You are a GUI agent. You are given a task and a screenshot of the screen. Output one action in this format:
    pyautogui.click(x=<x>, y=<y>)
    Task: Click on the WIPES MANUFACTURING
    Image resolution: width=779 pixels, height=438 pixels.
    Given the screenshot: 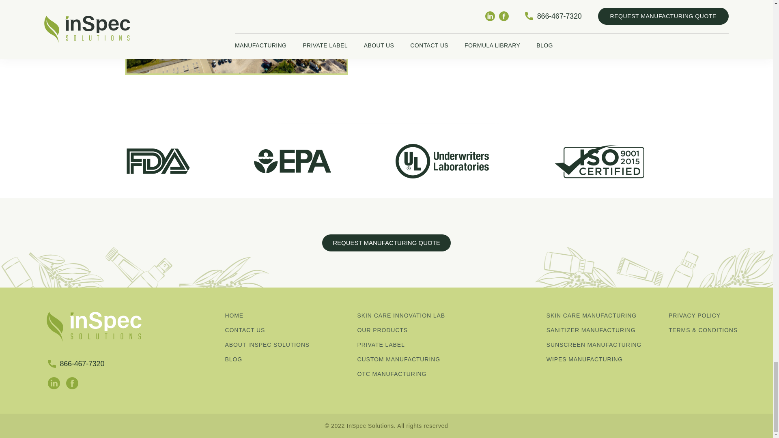 What is the action you would take?
    pyautogui.click(x=605, y=359)
    